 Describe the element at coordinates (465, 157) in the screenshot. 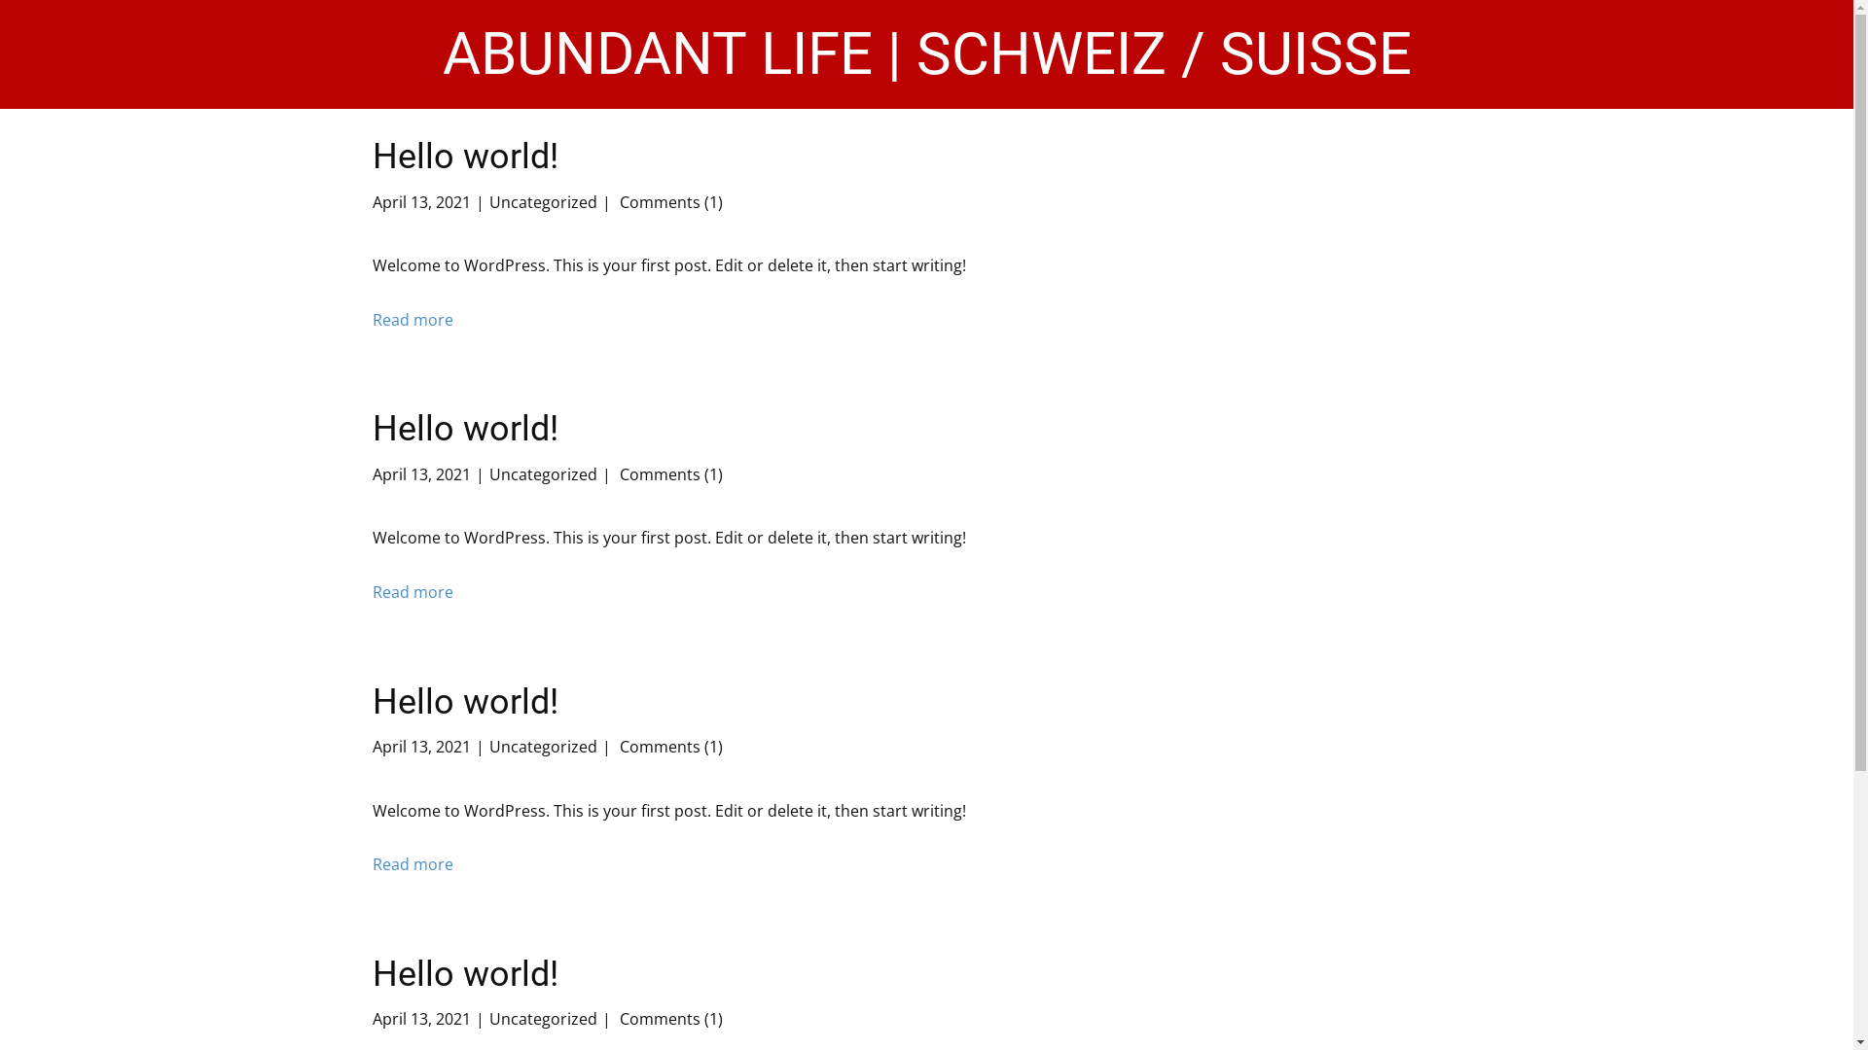

I see `Hello world!` at that location.